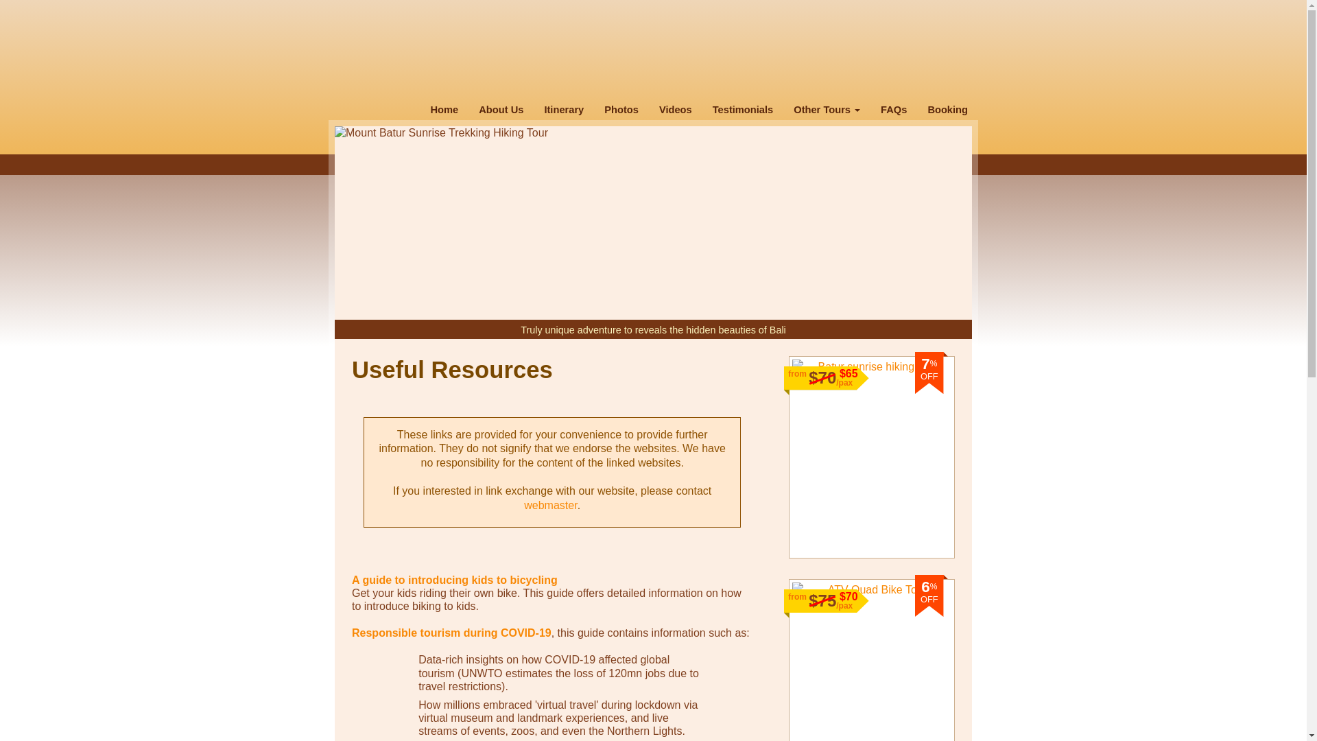 This screenshot has width=1317, height=741. Describe the element at coordinates (742, 109) in the screenshot. I see `Client's Feedbacks and Reviews` at that location.